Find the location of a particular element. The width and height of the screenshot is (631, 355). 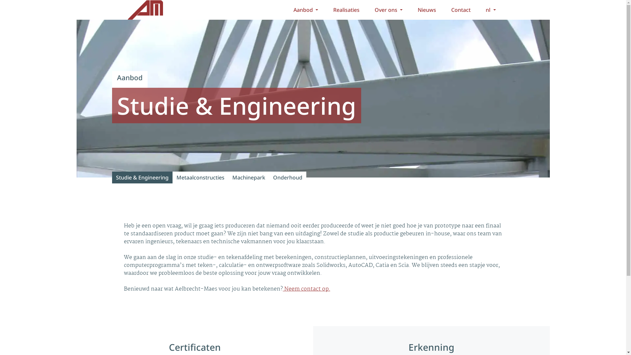

Over ons is located at coordinates (388, 10).